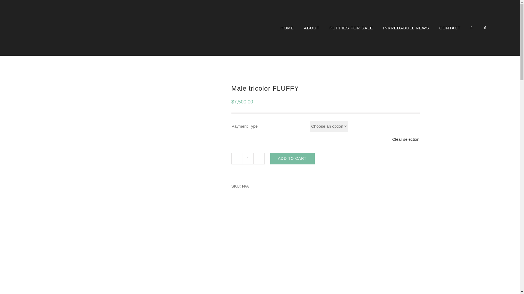  I want to click on 1, so click(248, 158).